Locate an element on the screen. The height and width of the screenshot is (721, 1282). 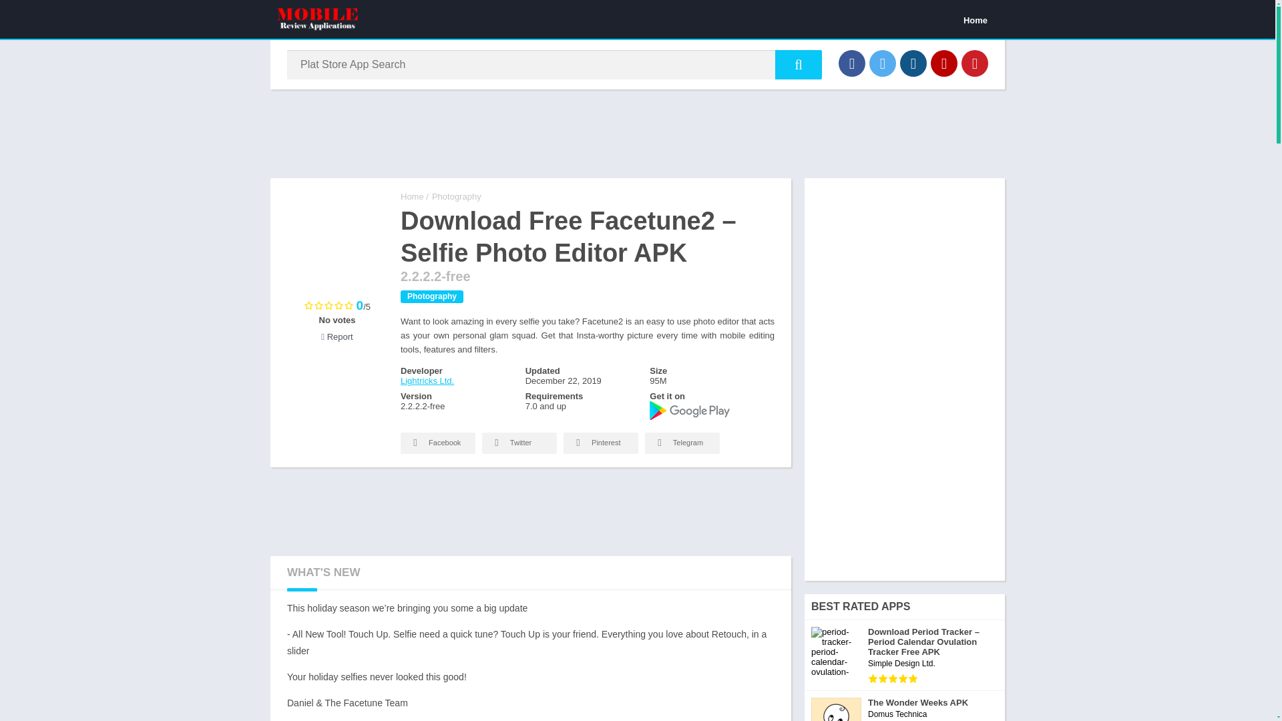
Photography is located at coordinates (457, 196).